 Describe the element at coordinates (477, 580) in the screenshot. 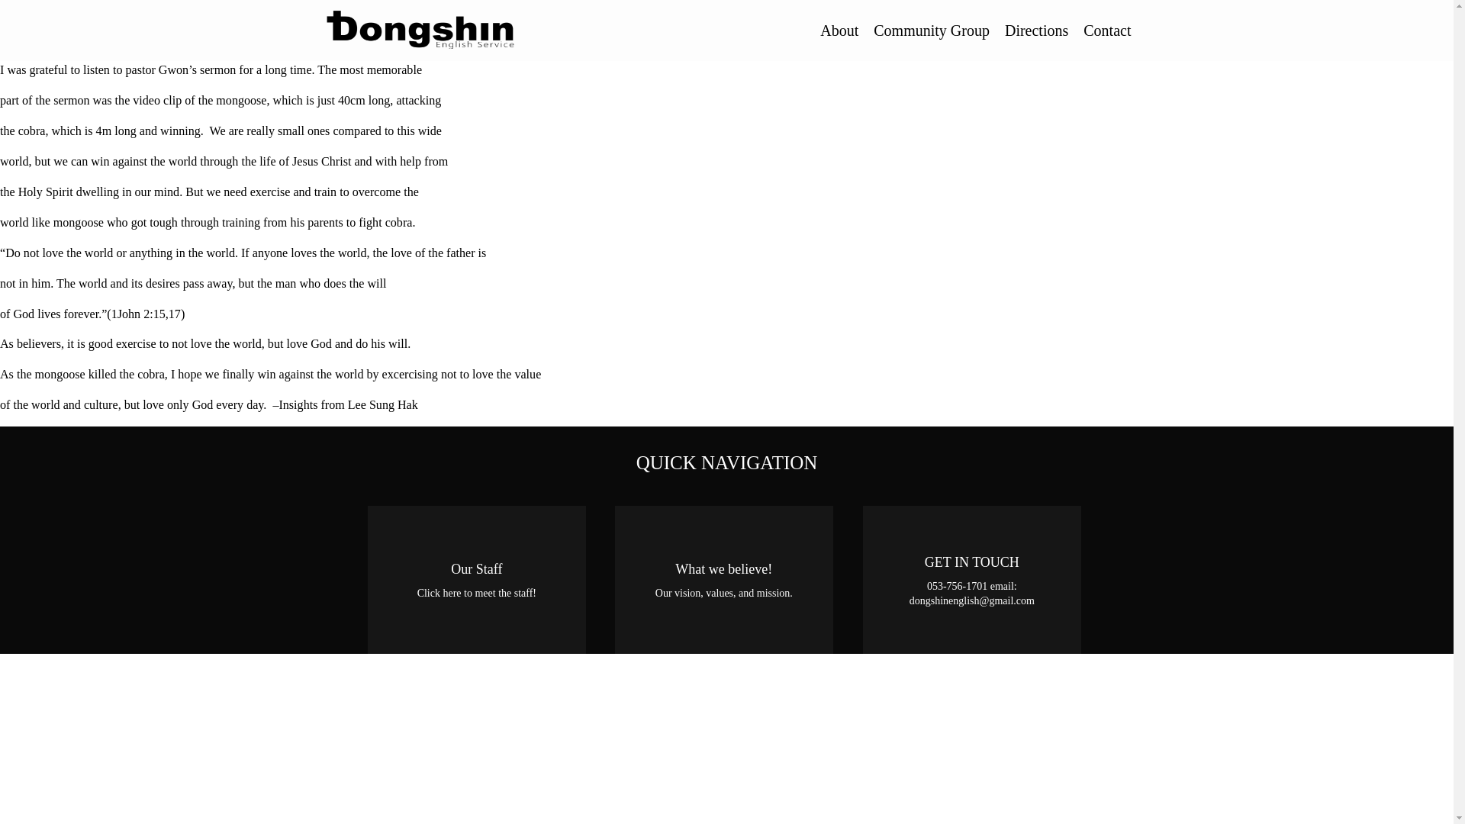

I see `Our Staff` at that location.